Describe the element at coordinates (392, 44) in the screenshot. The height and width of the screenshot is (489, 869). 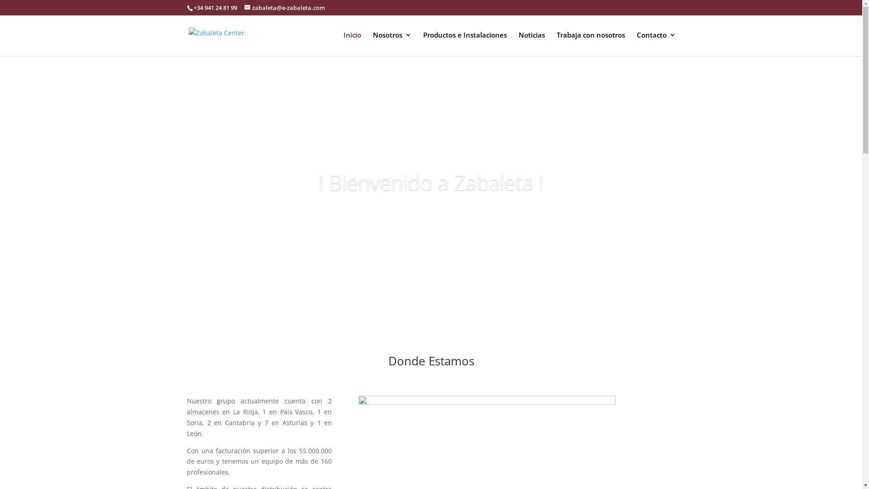
I see `Nosotros` at that location.